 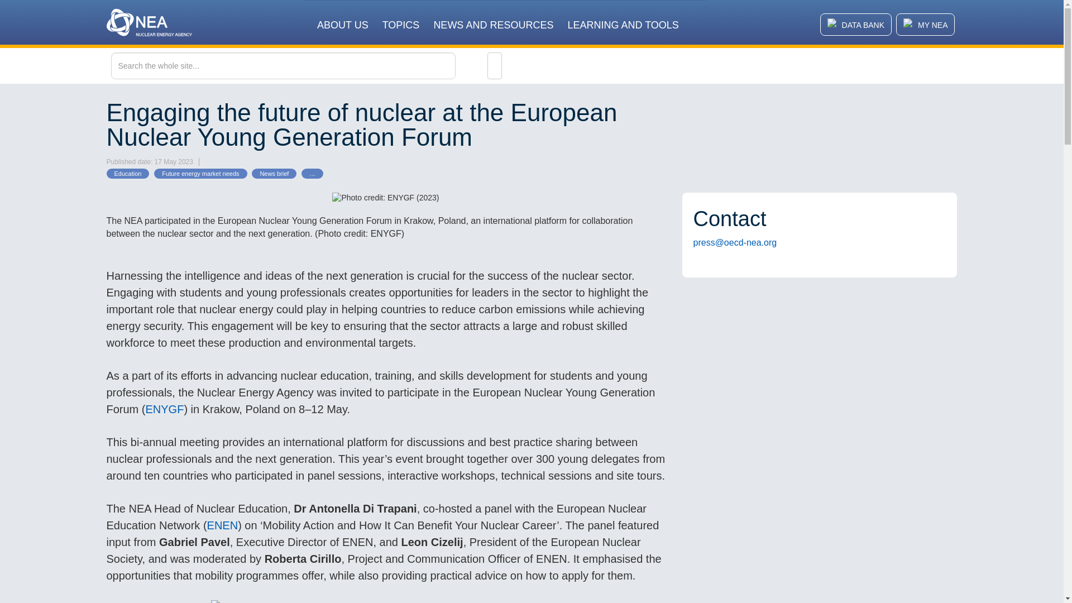 What do you see at coordinates (274, 173) in the screenshot?
I see `News brief` at bounding box center [274, 173].